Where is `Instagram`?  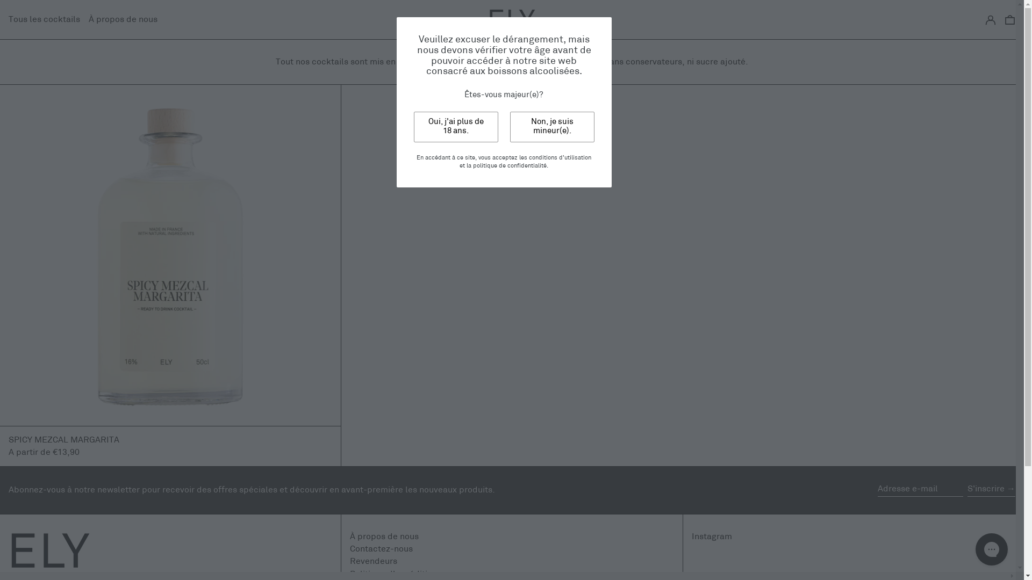
Instagram is located at coordinates (712, 537).